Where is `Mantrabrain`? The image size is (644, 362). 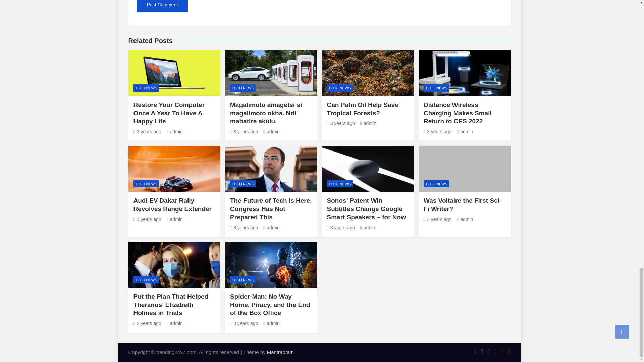 Mantrabrain is located at coordinates (280, 352).